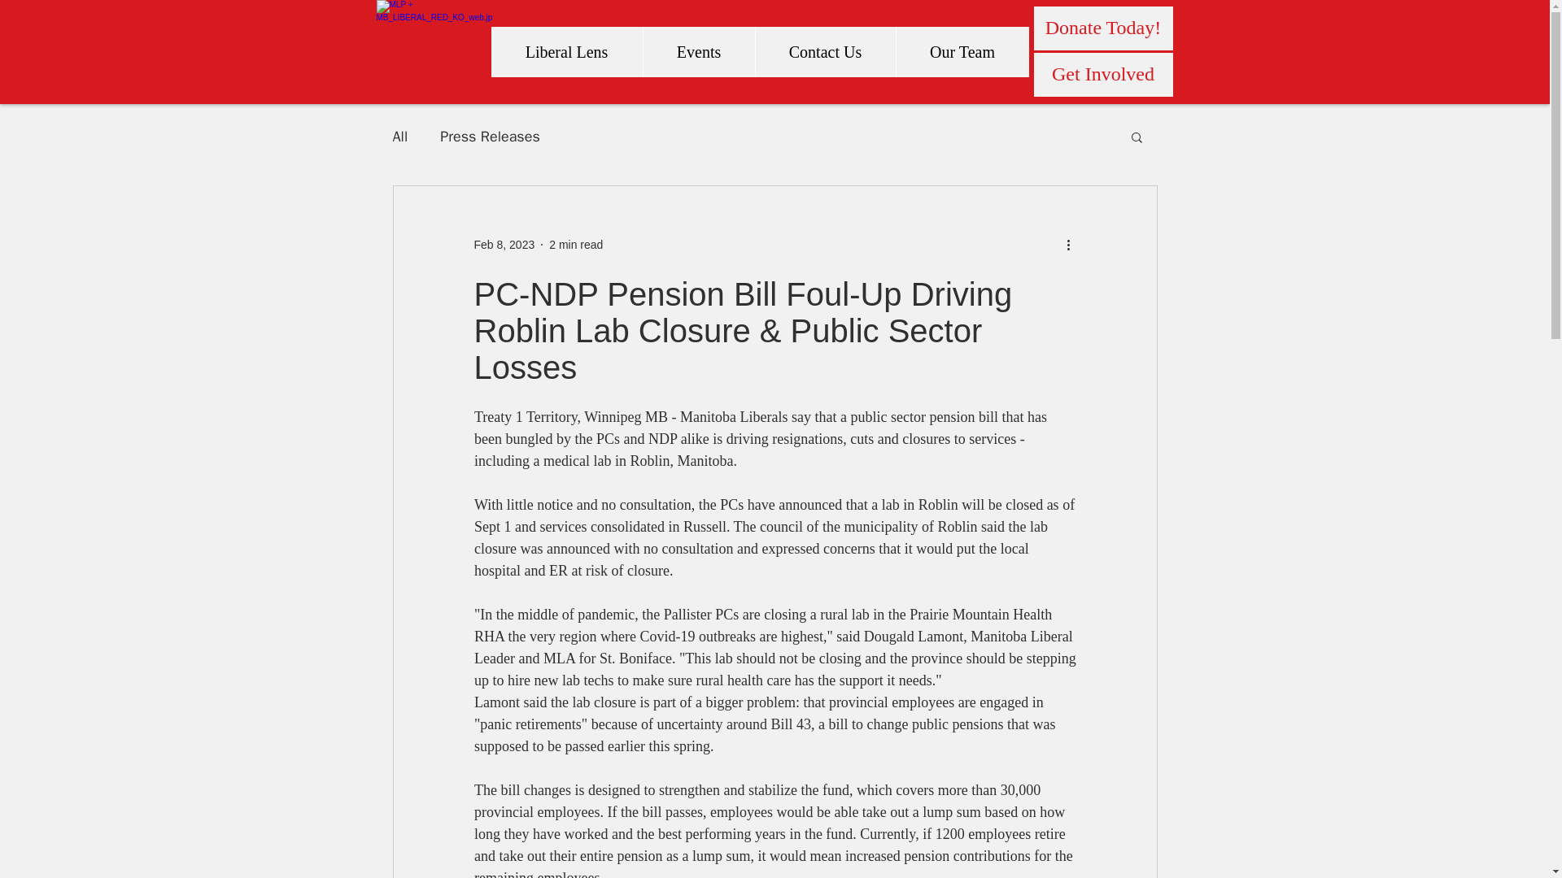 Image resolution: width=1562 pixels, height=878 pixels. Describe the element at coordinates (576, 243) in the screenshot. I see `2 min read` at that location.